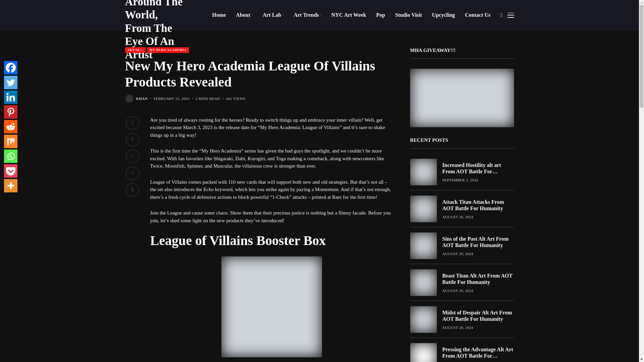  What do you see at coordinates (10, 68) in the screenshot?
I see `Facebook` at bounding box center [10, 68].